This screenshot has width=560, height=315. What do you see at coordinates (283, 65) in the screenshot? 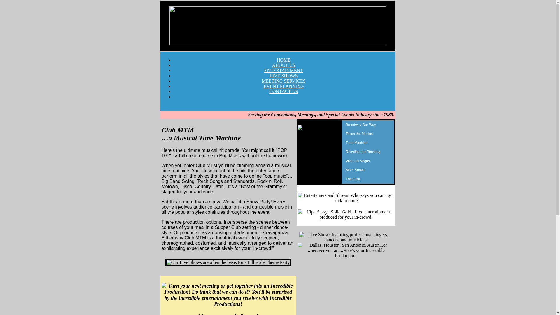
I see `ABOUT US` at bounding box center [283, 65].